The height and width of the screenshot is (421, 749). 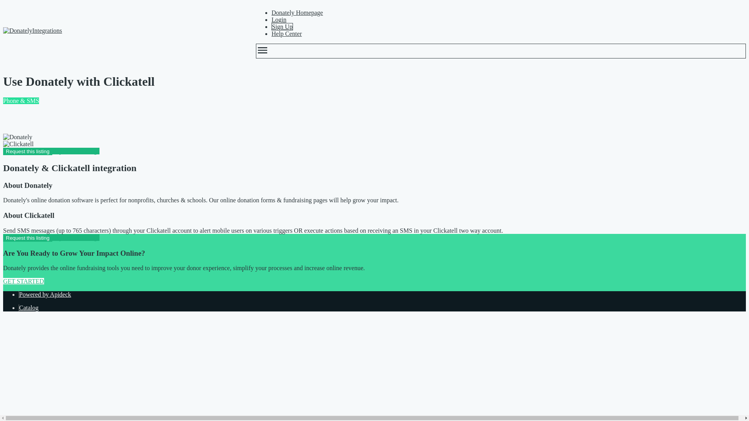 What do you see at coordinates (76, 151) in the screenshot?
I see `Explore all listings` at bounding box center [76, 151].